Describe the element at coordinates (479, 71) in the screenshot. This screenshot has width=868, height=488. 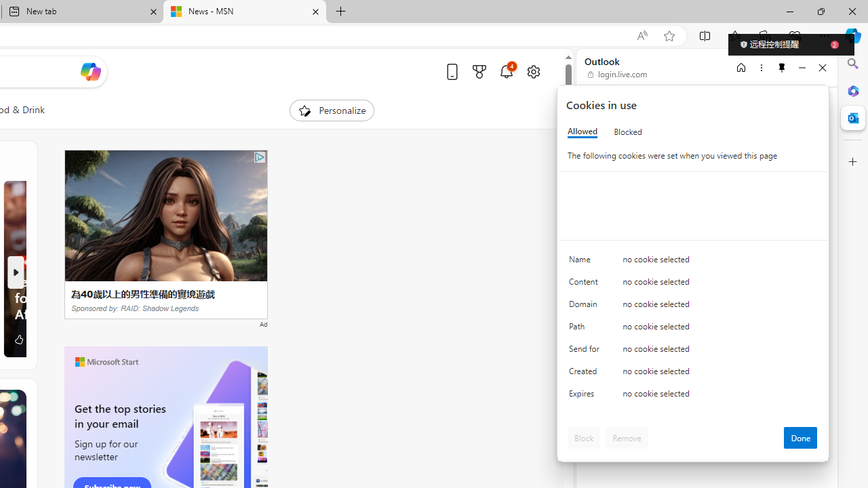
I see `Microsoft rewards` at that location.